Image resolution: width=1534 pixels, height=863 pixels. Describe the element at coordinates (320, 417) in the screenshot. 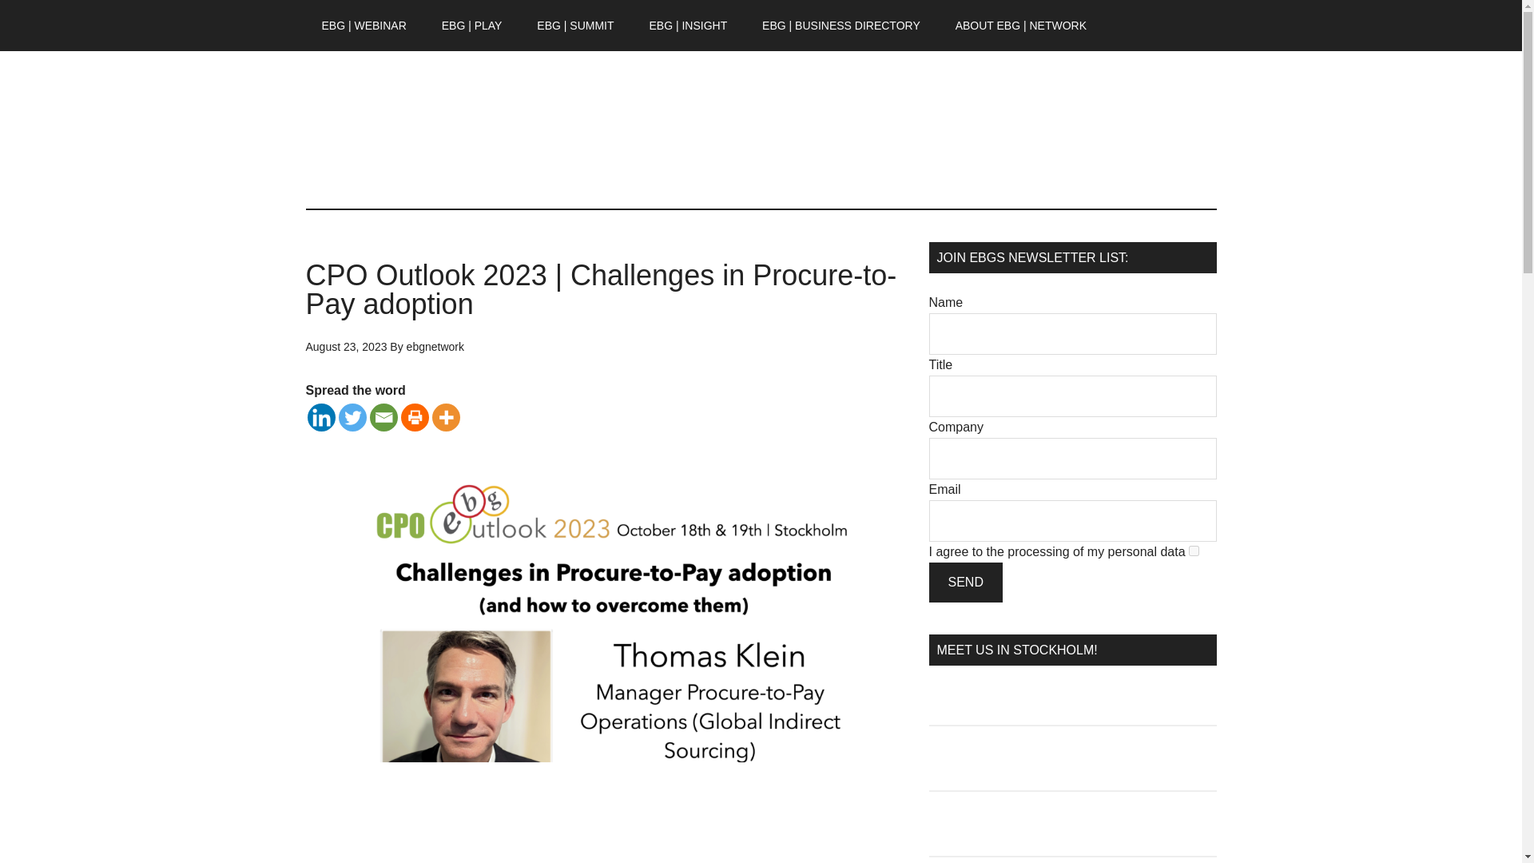

I see `Linkedin` at that location.